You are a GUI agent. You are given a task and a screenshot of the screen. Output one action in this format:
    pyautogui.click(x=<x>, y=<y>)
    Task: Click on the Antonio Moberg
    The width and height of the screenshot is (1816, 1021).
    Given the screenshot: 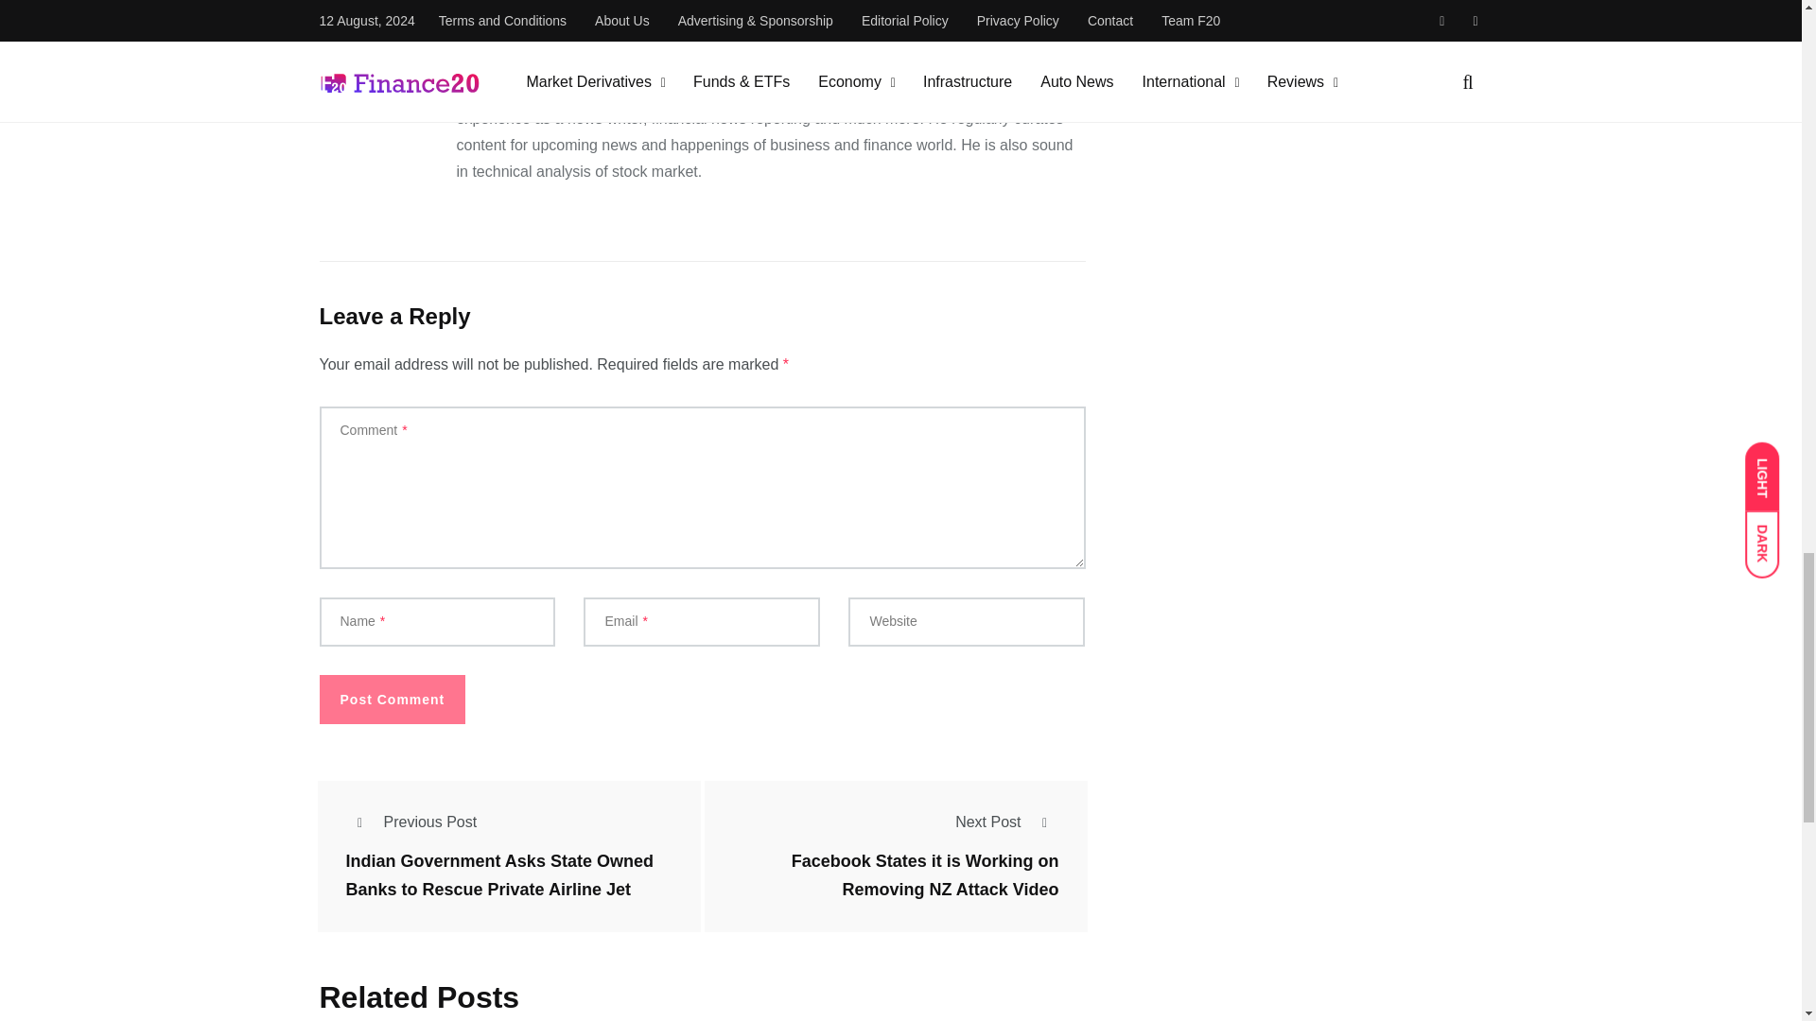 What is the action you would take?
    pyautogui.click(x=520, y=19)
    